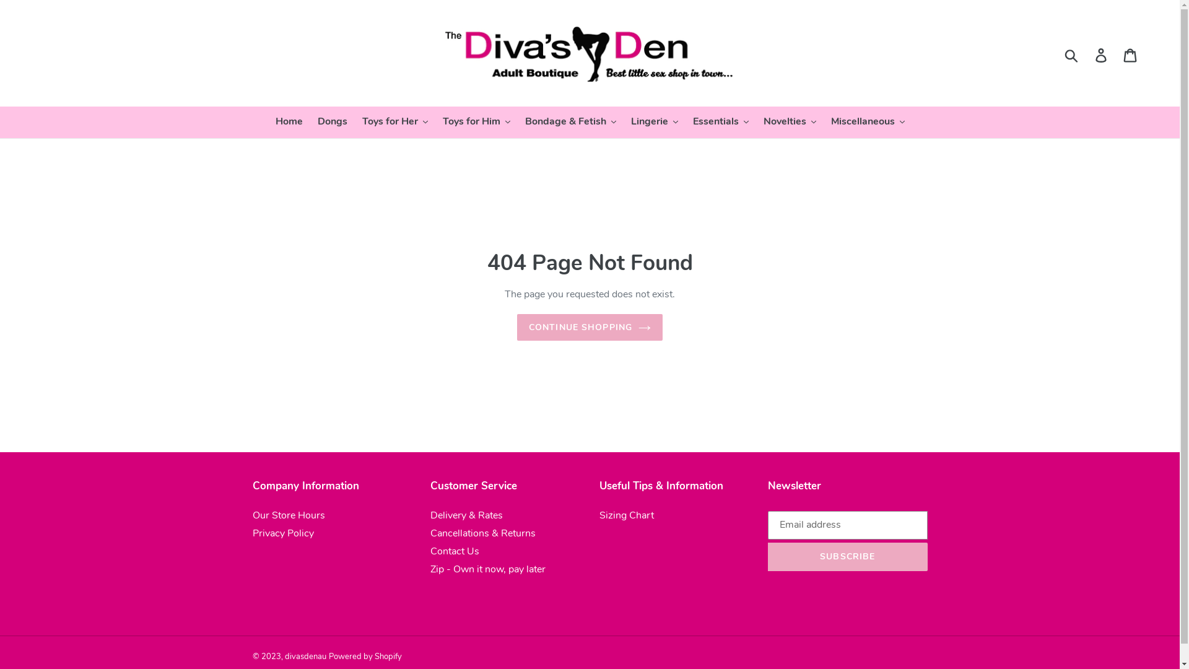  What do you see at coordinates (283, 534) in the screenshot?
I see `Privacy Policy` at bounding box center [283, 534].